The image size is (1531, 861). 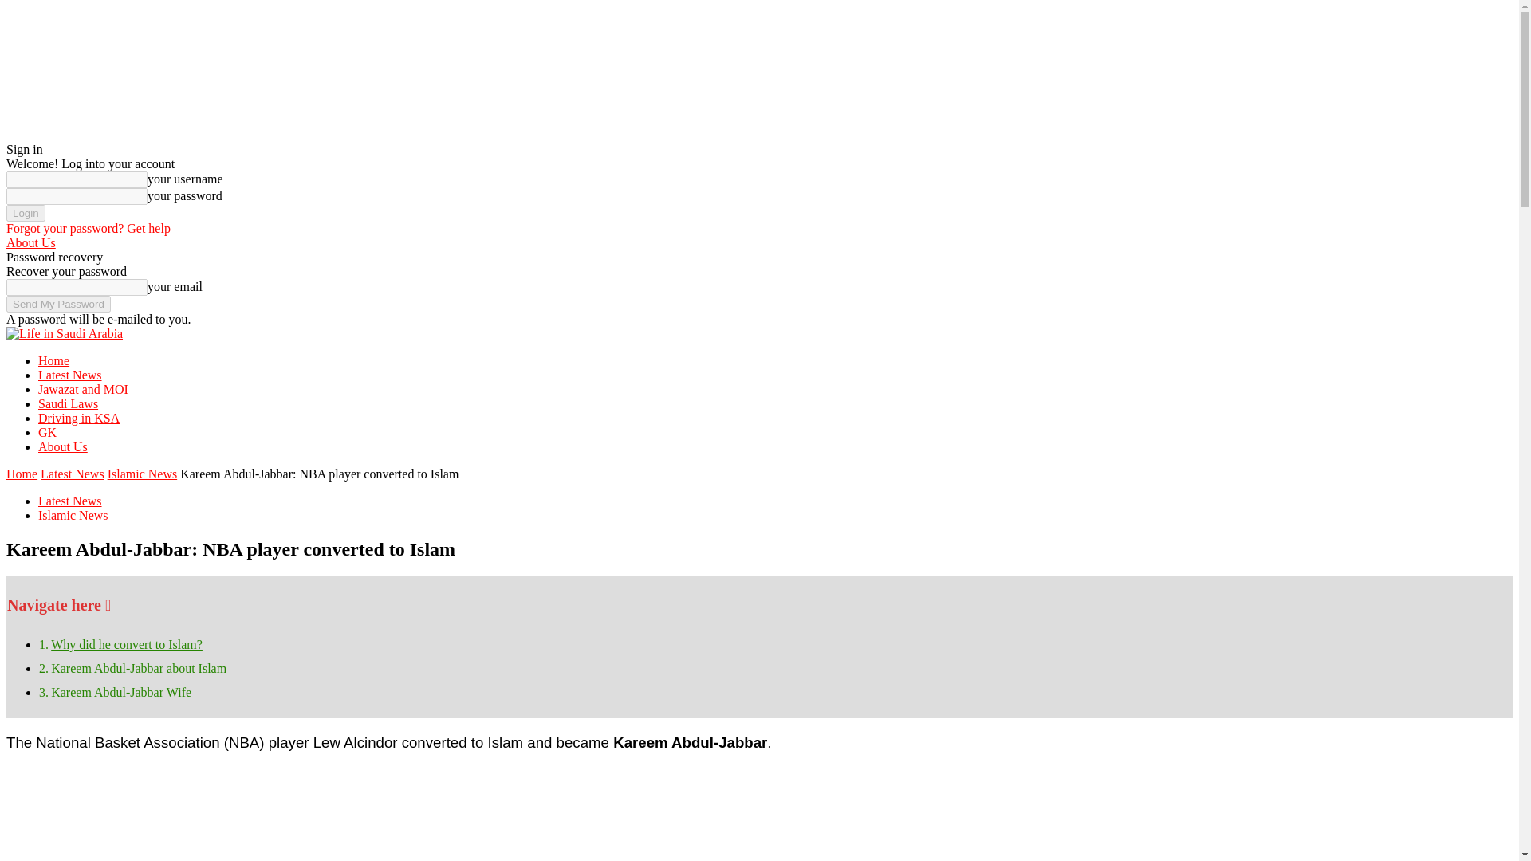 I want to click on Forgot your password? Get help, so click(x=88, y=228).